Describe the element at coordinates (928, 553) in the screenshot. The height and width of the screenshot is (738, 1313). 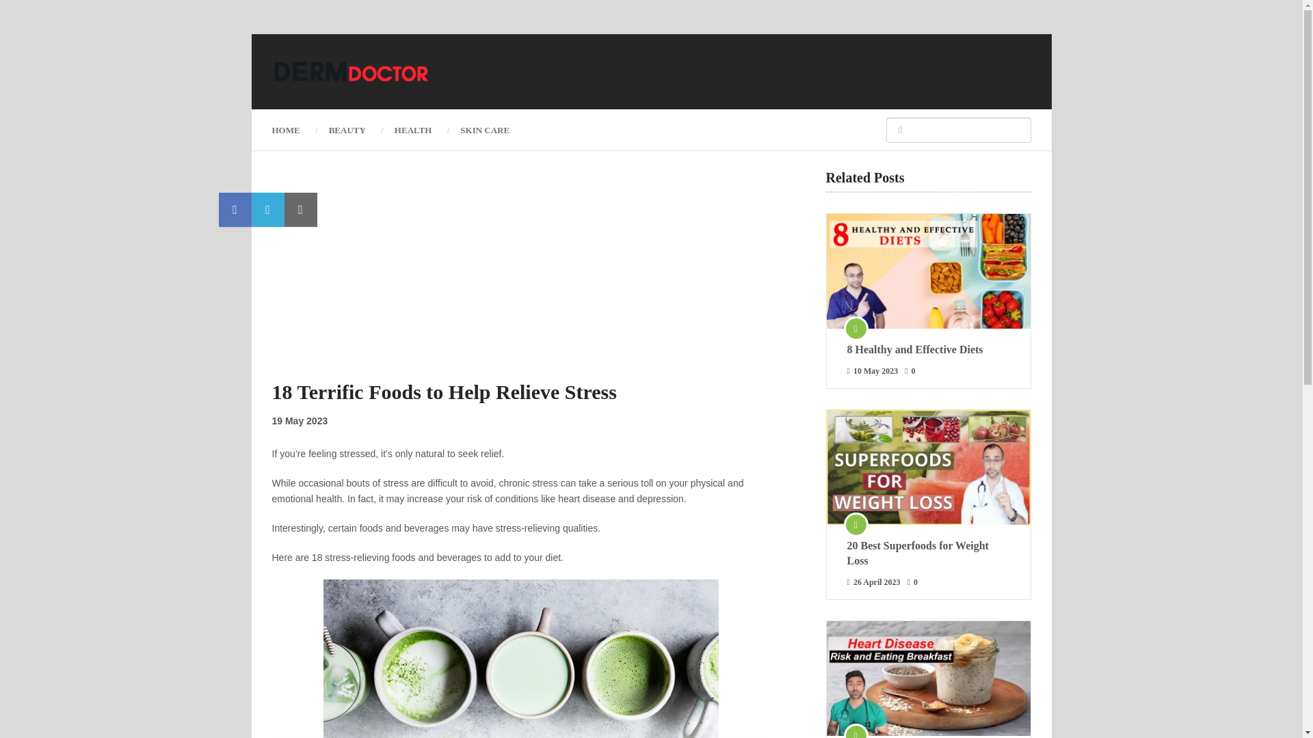
I see `20 Best Superfoods for Weight Loss` at that location.